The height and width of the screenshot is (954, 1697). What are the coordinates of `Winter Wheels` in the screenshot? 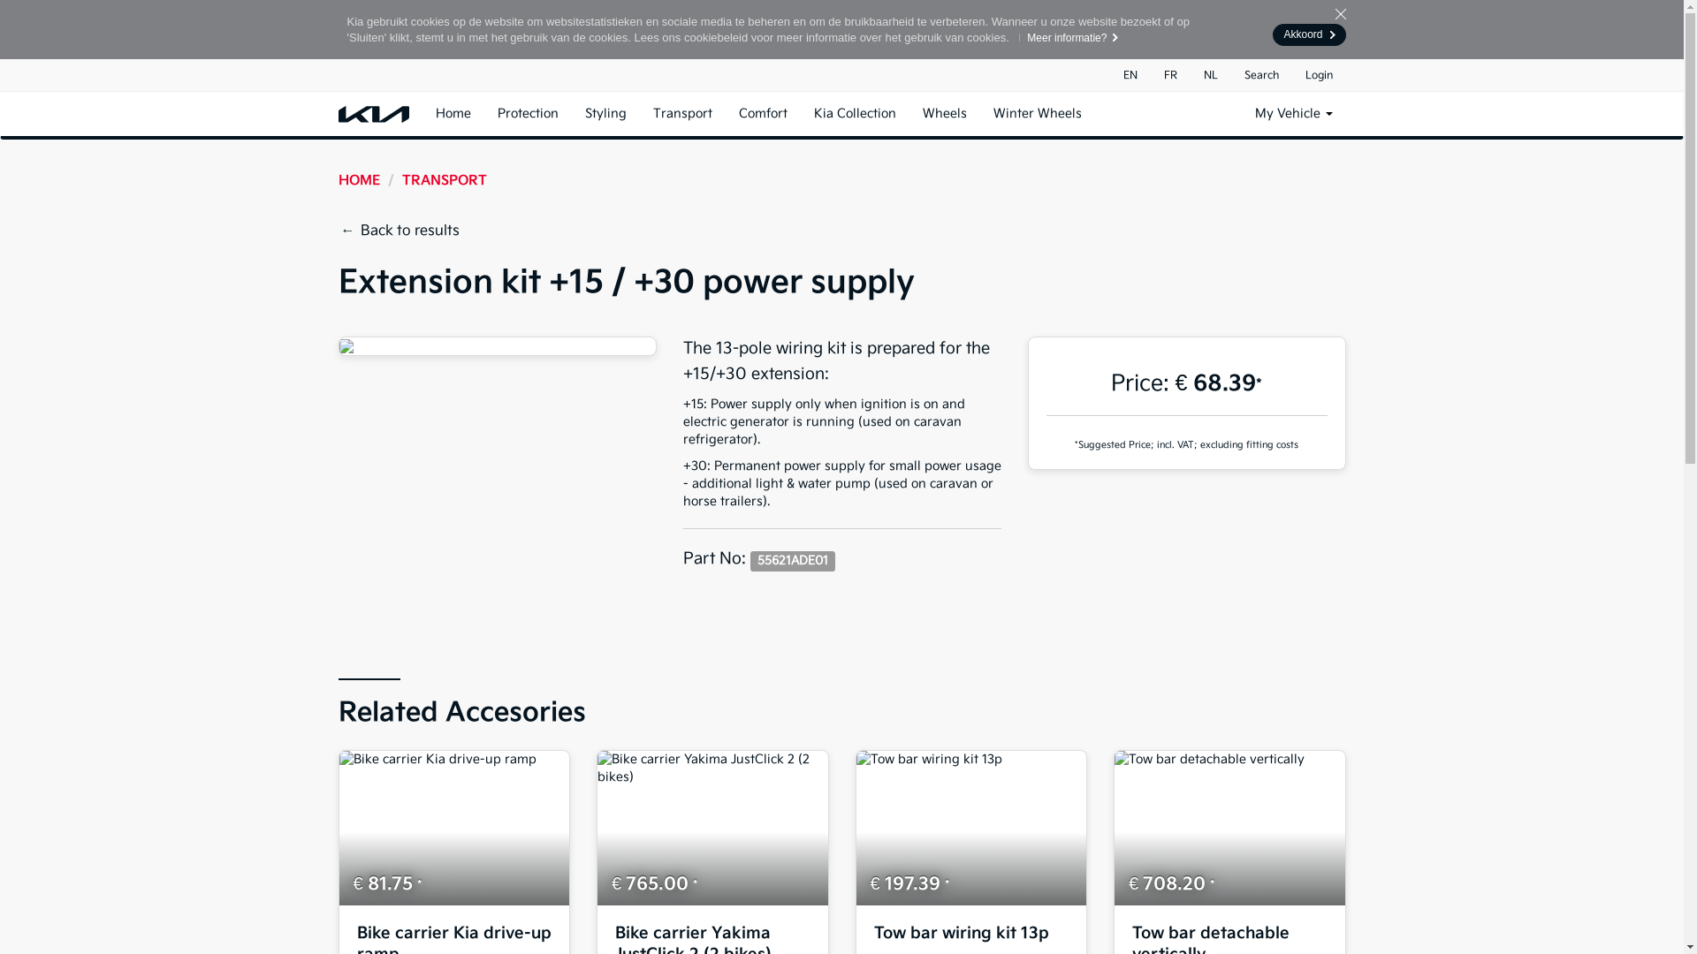 It's located at (1037, 114).